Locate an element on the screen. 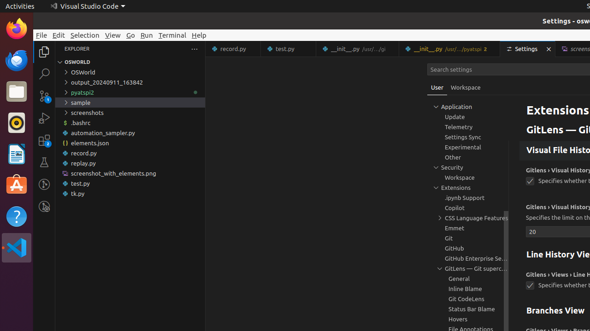 Image resolution: width=590 pixels, height=331 pixels. Run is located at coordinates (147, 35).